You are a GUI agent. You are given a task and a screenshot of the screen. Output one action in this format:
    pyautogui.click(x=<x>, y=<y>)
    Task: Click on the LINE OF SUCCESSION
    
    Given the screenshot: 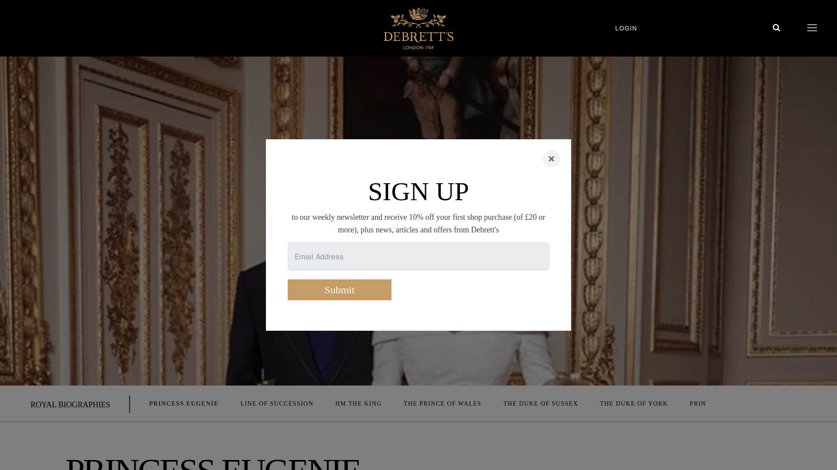 What is the action you would take?
    pyautogui.click(x=277, y=404)
    